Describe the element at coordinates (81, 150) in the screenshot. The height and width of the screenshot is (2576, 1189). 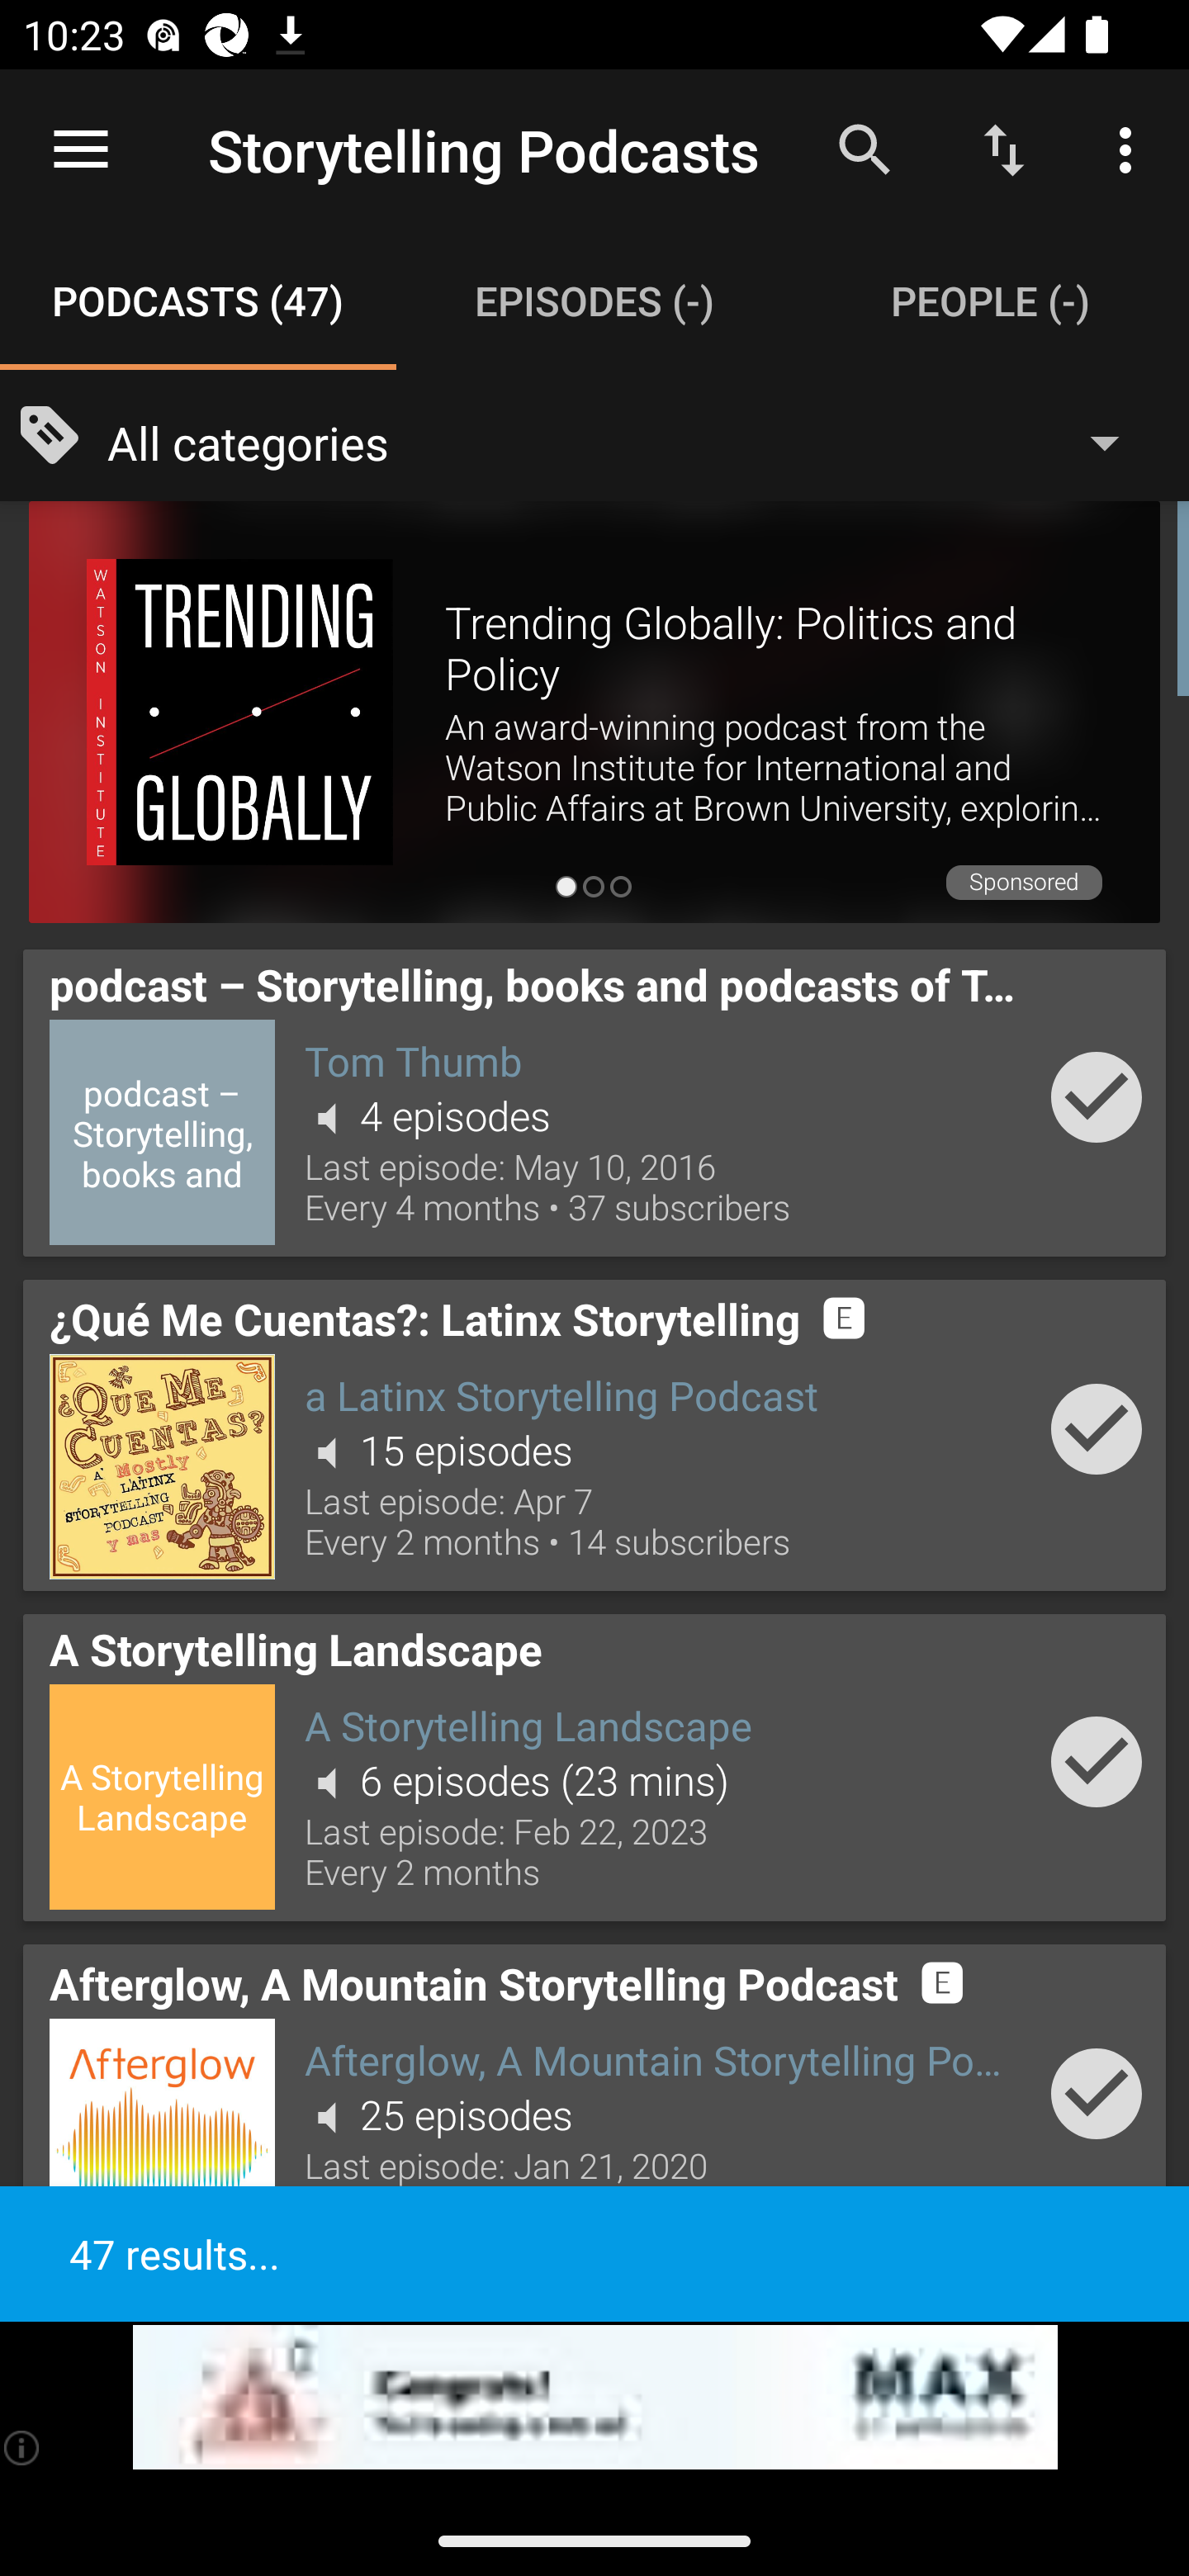
I see `Open navigation sidebar` at that location.